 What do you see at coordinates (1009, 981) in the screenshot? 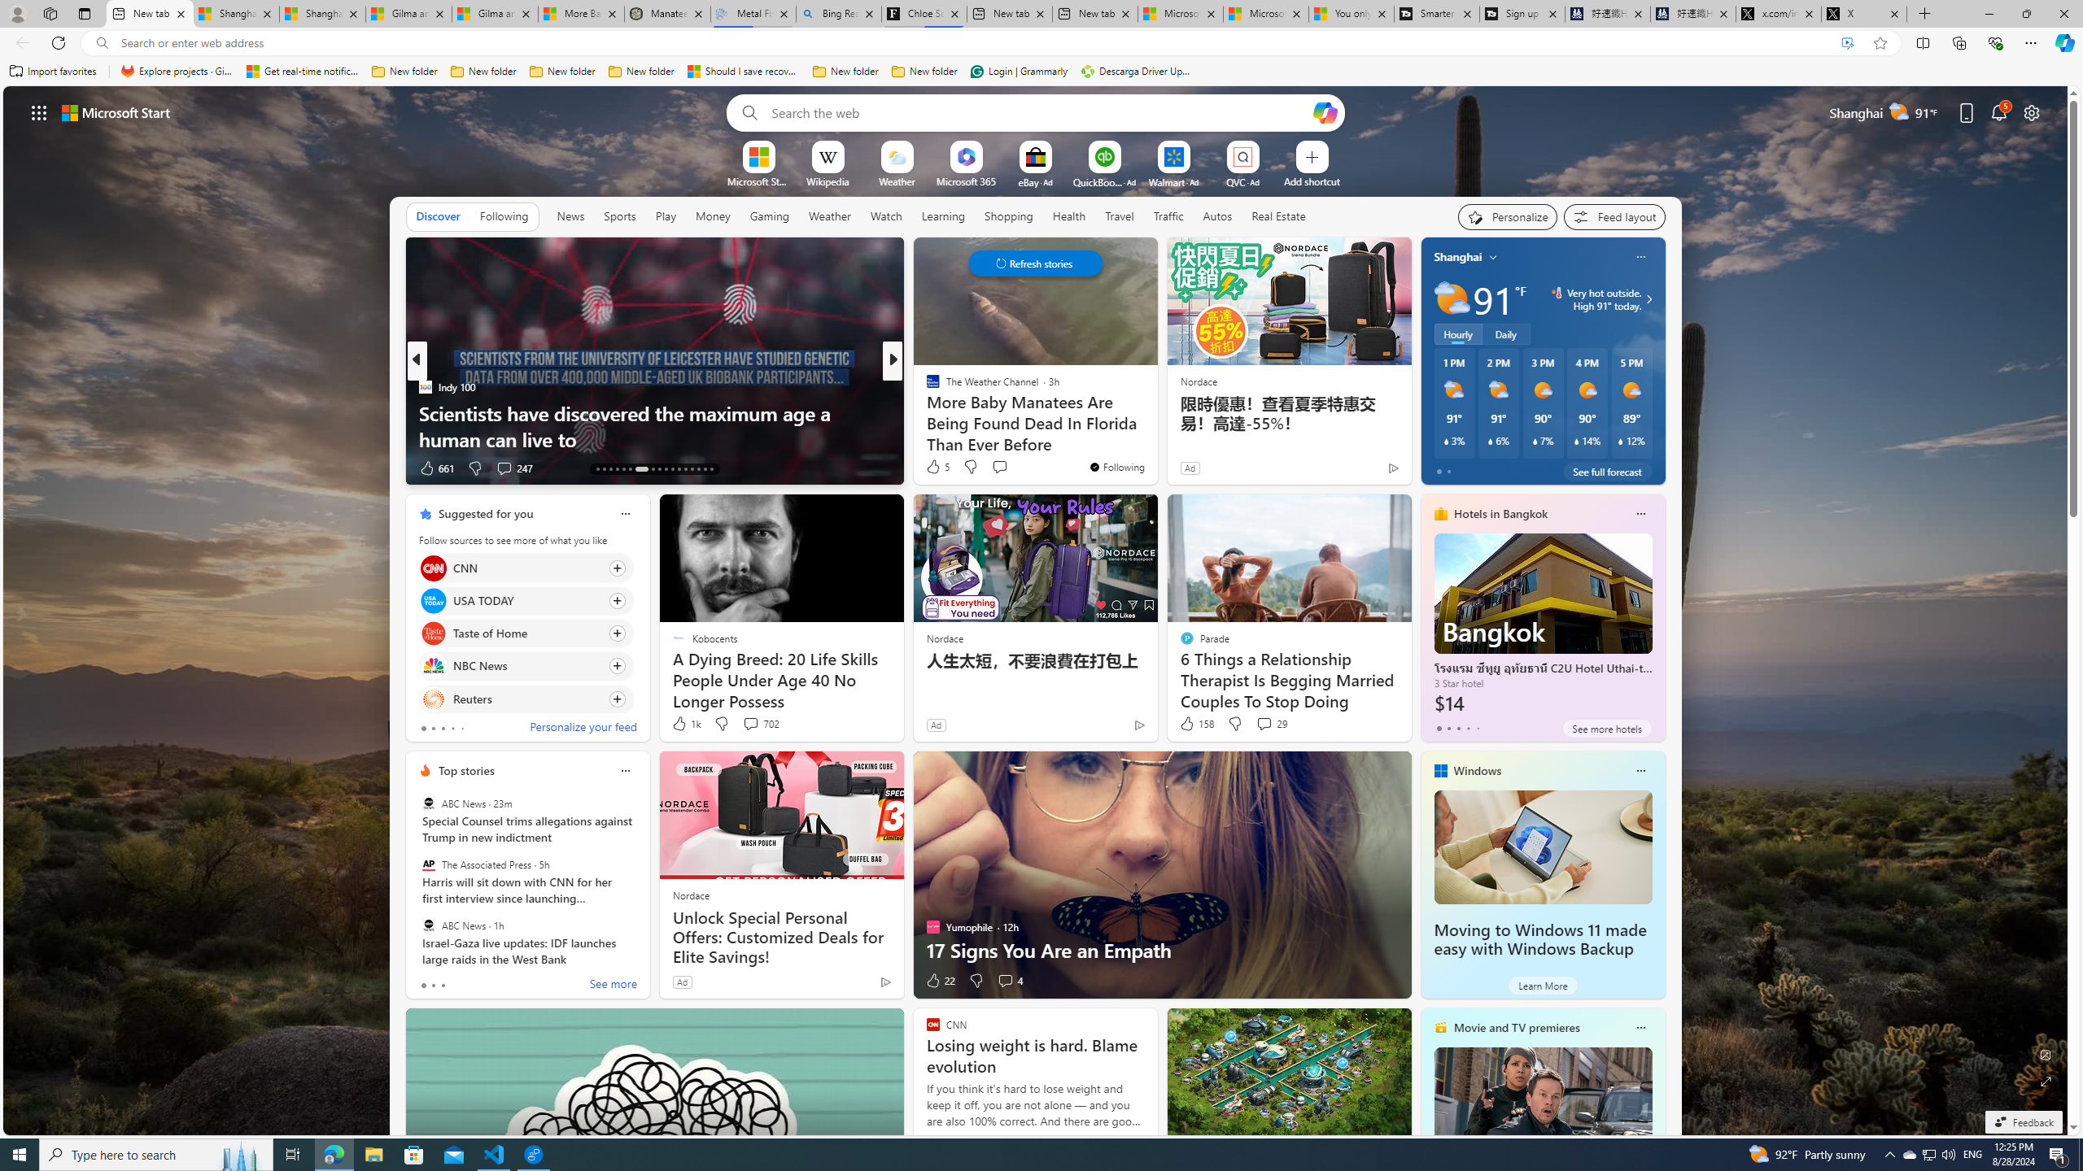
I see `View comments 4 Comment` at bounding box center [1009, 981].